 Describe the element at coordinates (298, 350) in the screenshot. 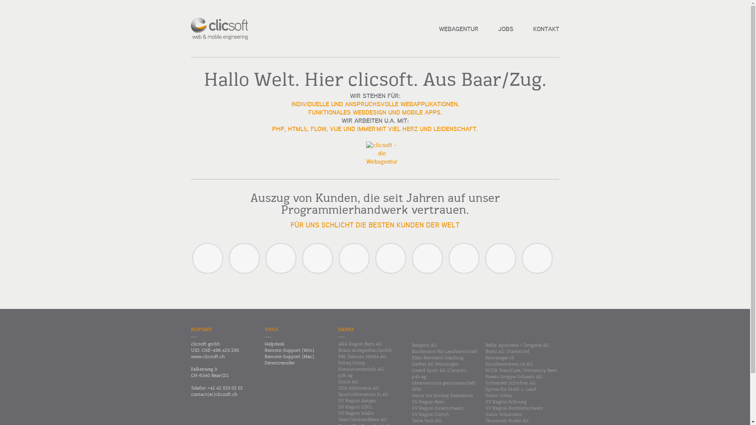

I see `Remote-Support (Win)` at that location.